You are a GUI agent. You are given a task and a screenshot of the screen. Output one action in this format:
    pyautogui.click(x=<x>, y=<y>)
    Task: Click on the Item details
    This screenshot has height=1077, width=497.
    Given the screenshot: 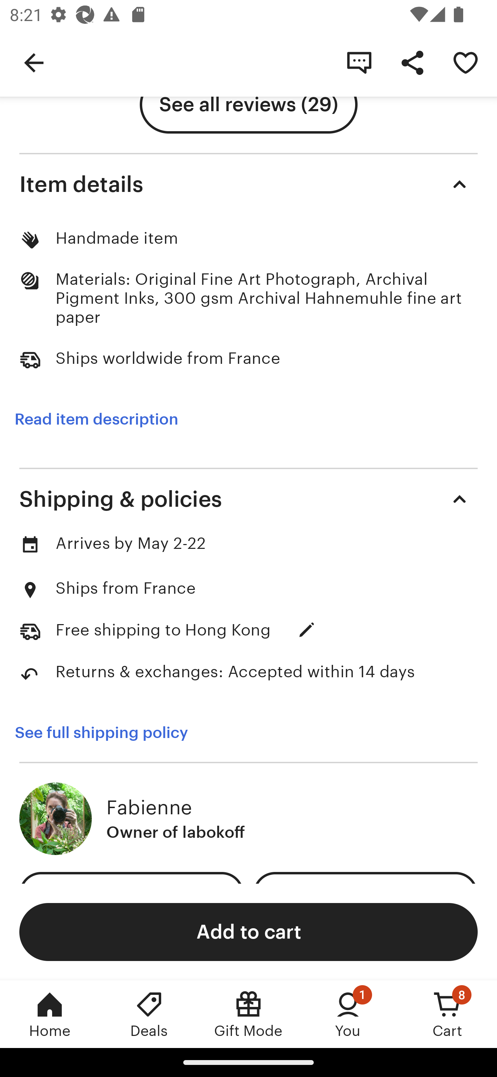 What is the action you would take?
    pyautogui.click(x=248, y=184)
    